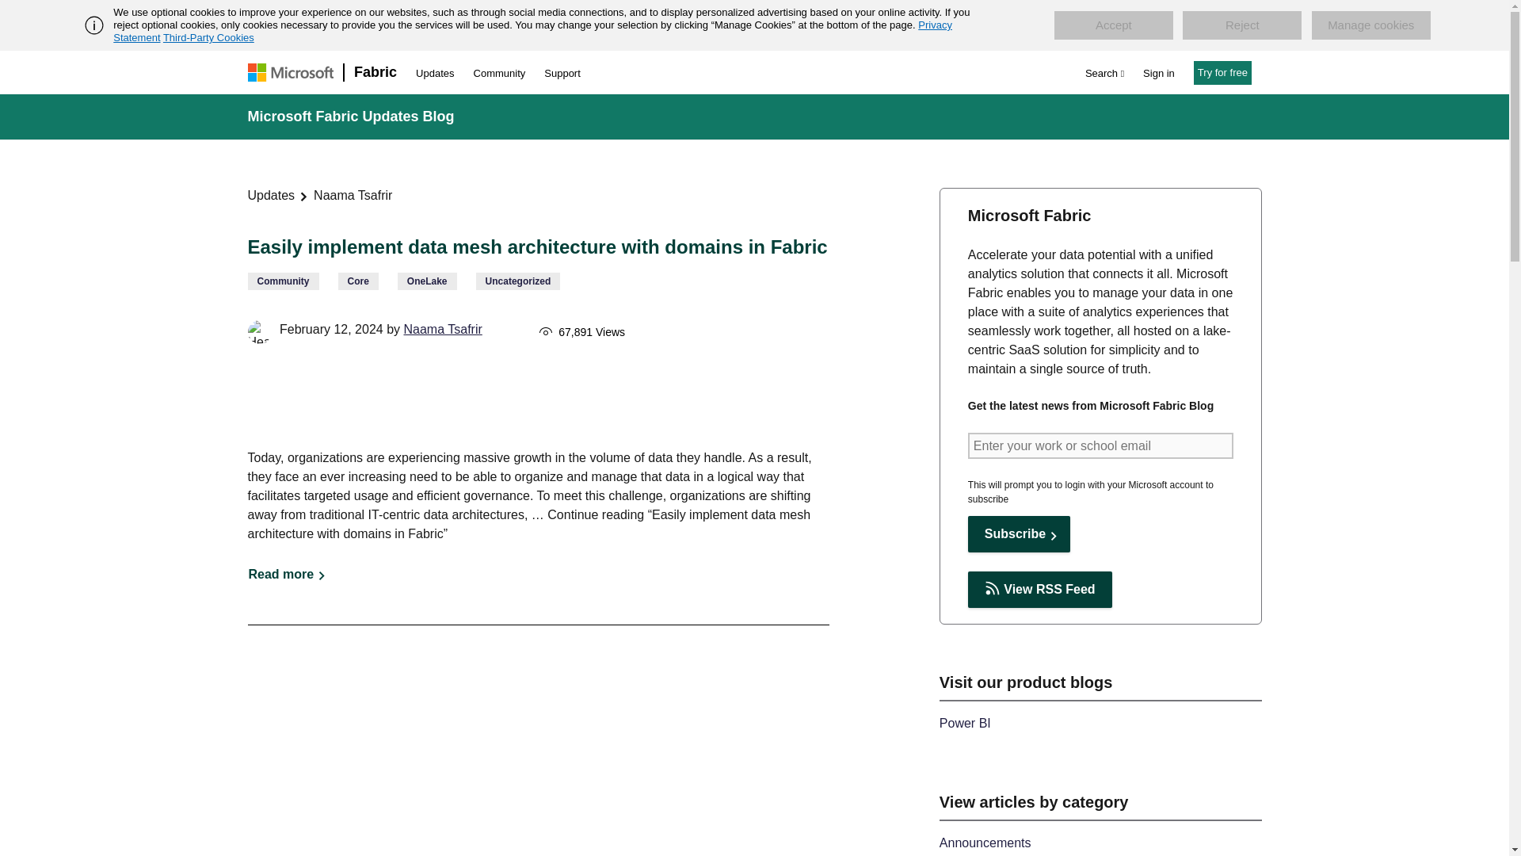  What do you see at coordinates (532, 31) in the screenshot?
I see `Privacy Statement` at bounding box center [532, 31].